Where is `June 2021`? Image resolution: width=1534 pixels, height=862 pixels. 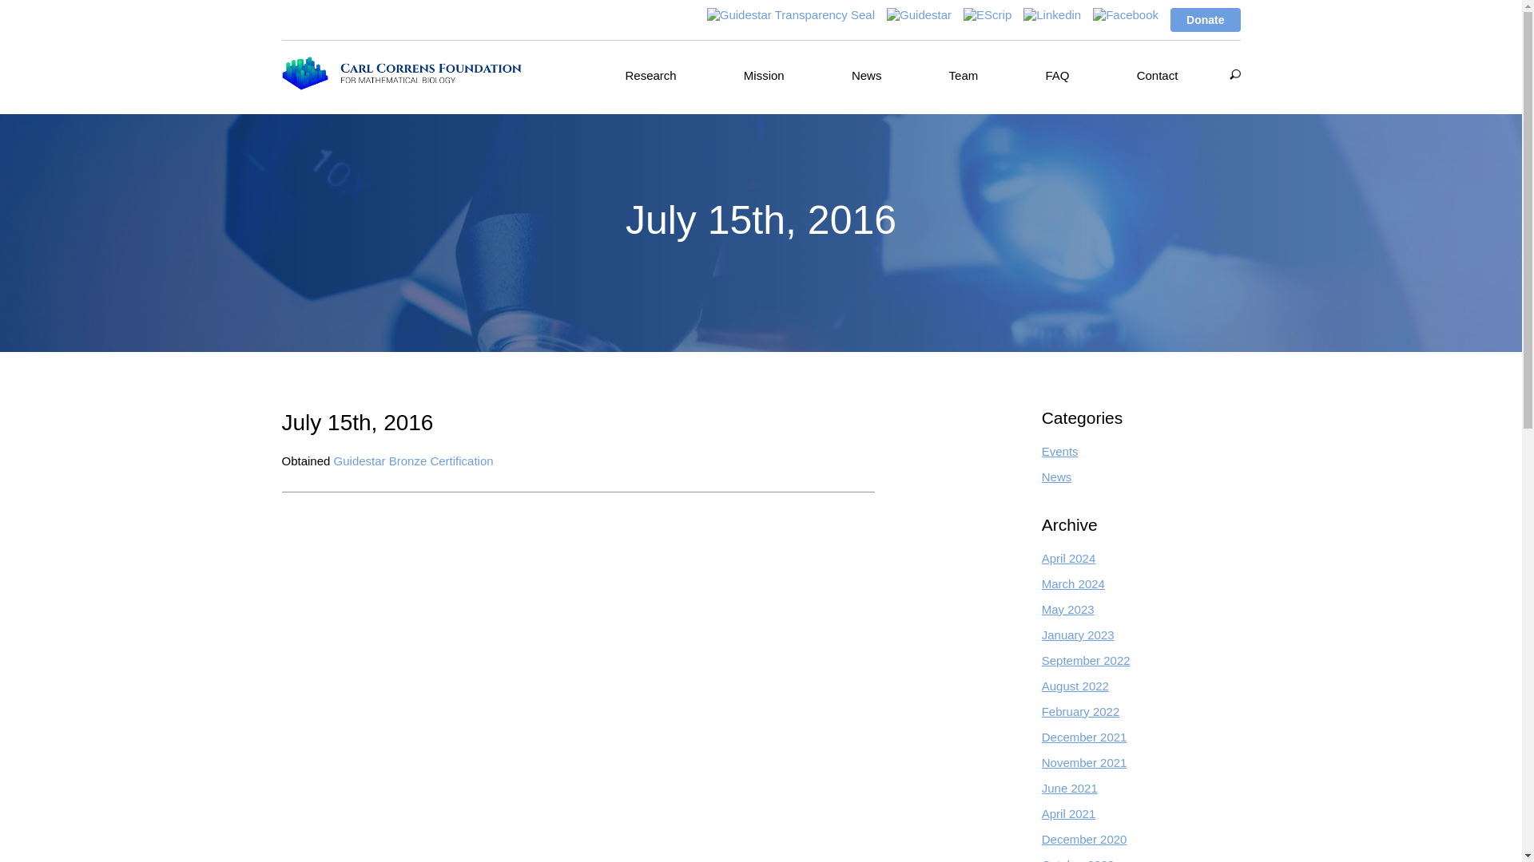 June 2021 is located at coordinates (1069, 787).